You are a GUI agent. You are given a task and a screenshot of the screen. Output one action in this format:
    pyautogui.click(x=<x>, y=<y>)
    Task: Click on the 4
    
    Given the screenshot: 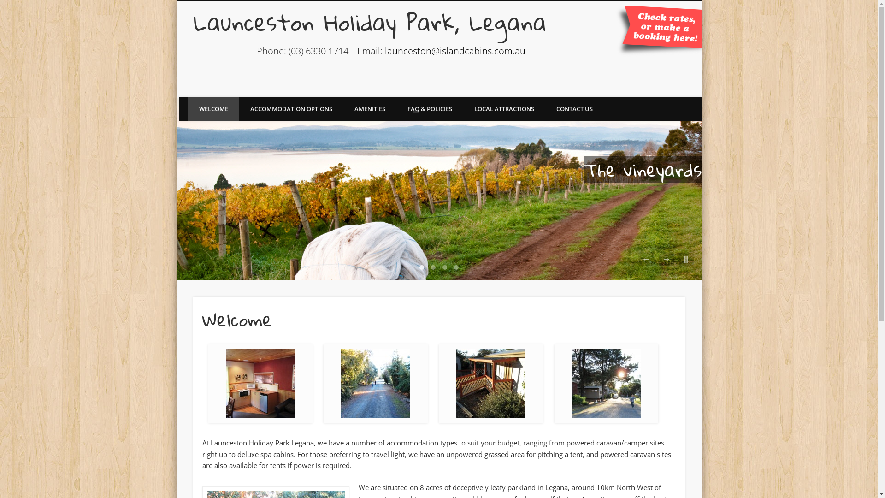 What is the action you would take?
    pyautogui.click(x=456, y=267)
    